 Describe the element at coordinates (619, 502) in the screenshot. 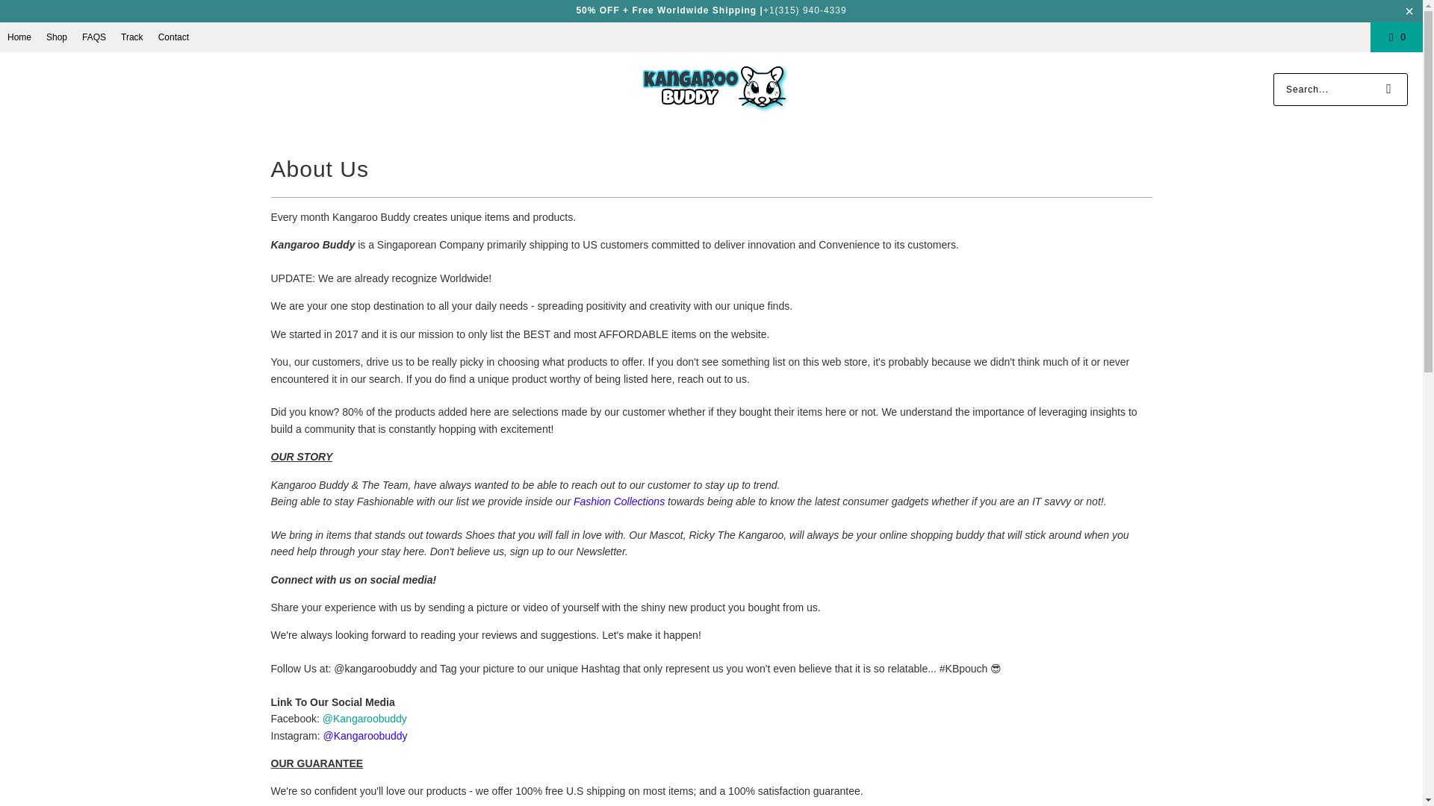

I see `Fashion Collections - KangarooBuddy` at that location.